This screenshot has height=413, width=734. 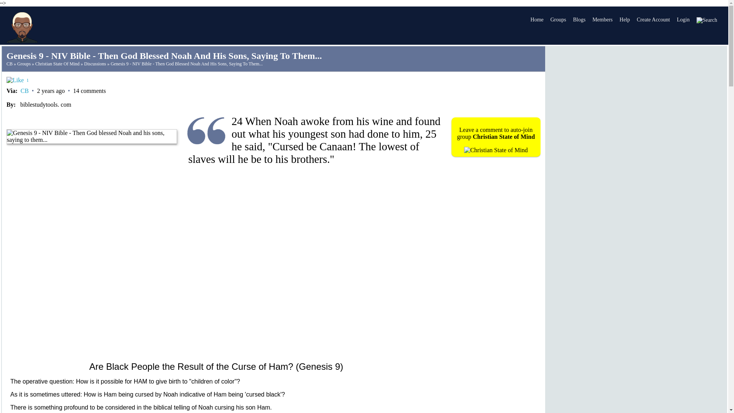 I want to click on Blogs, so click(x=579, y=20).